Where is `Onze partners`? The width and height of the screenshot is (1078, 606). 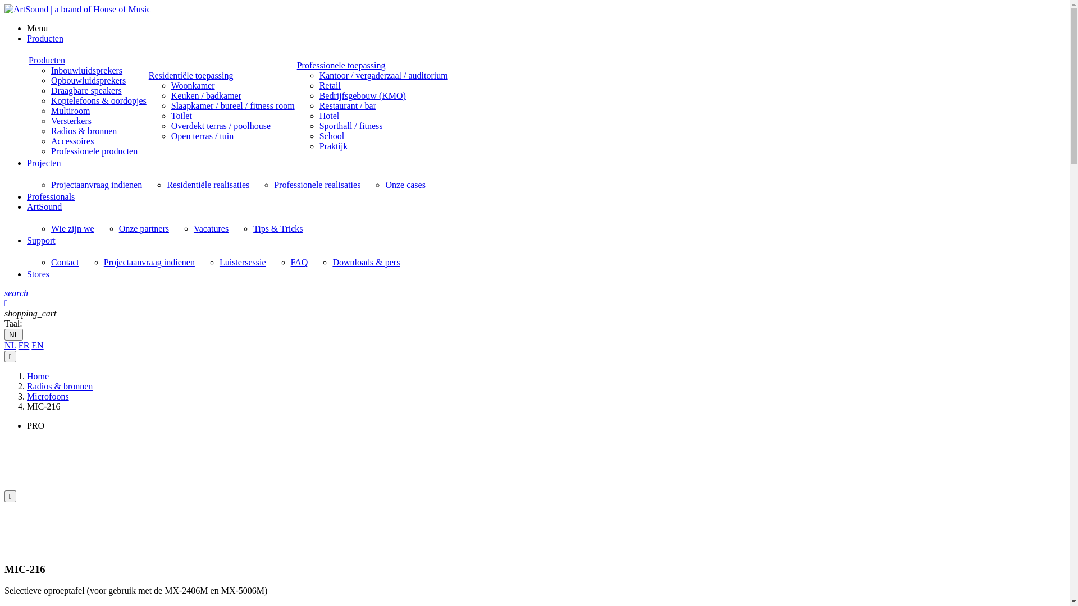
Onze partners is located at coordinates (144, 229).